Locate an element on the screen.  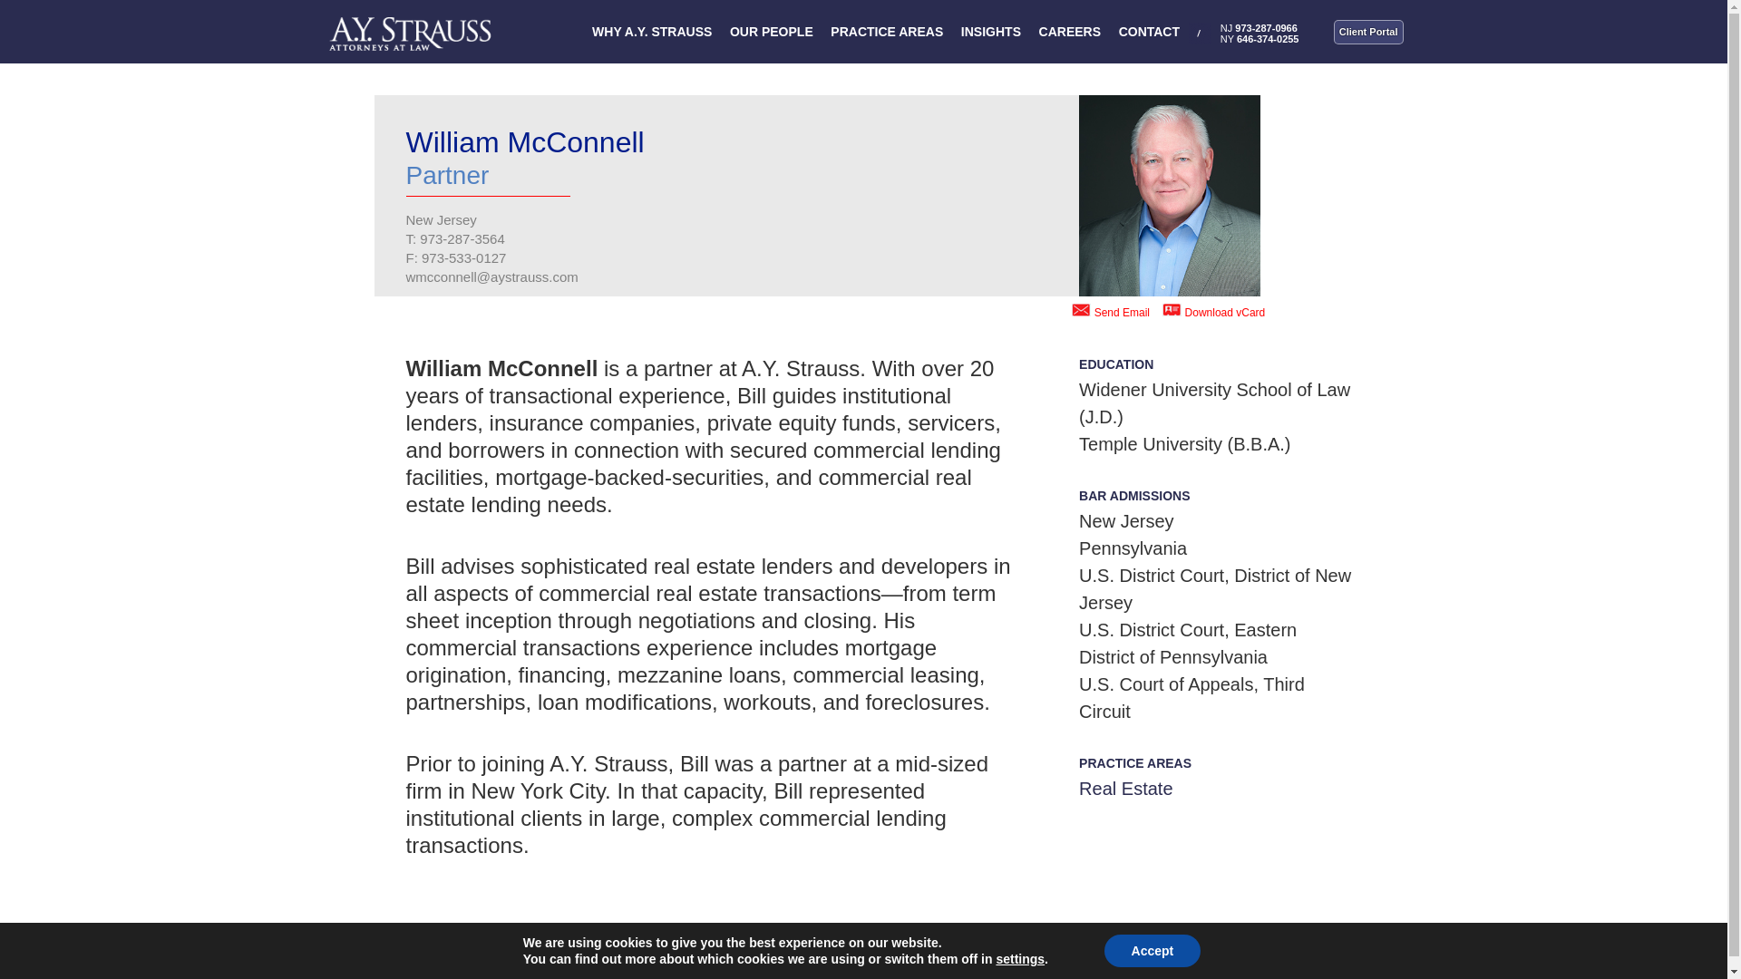
settings is located at coordinates (1020, 959).